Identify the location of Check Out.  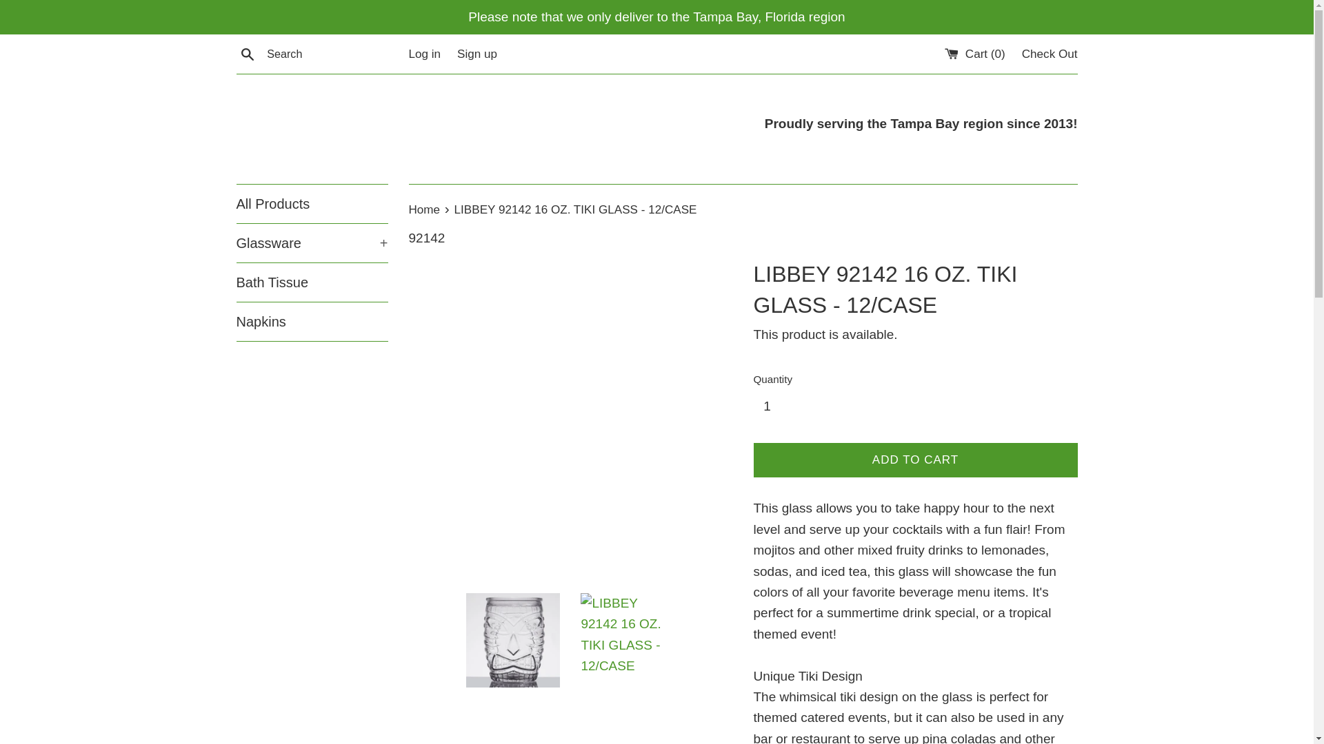
(1050, 54).